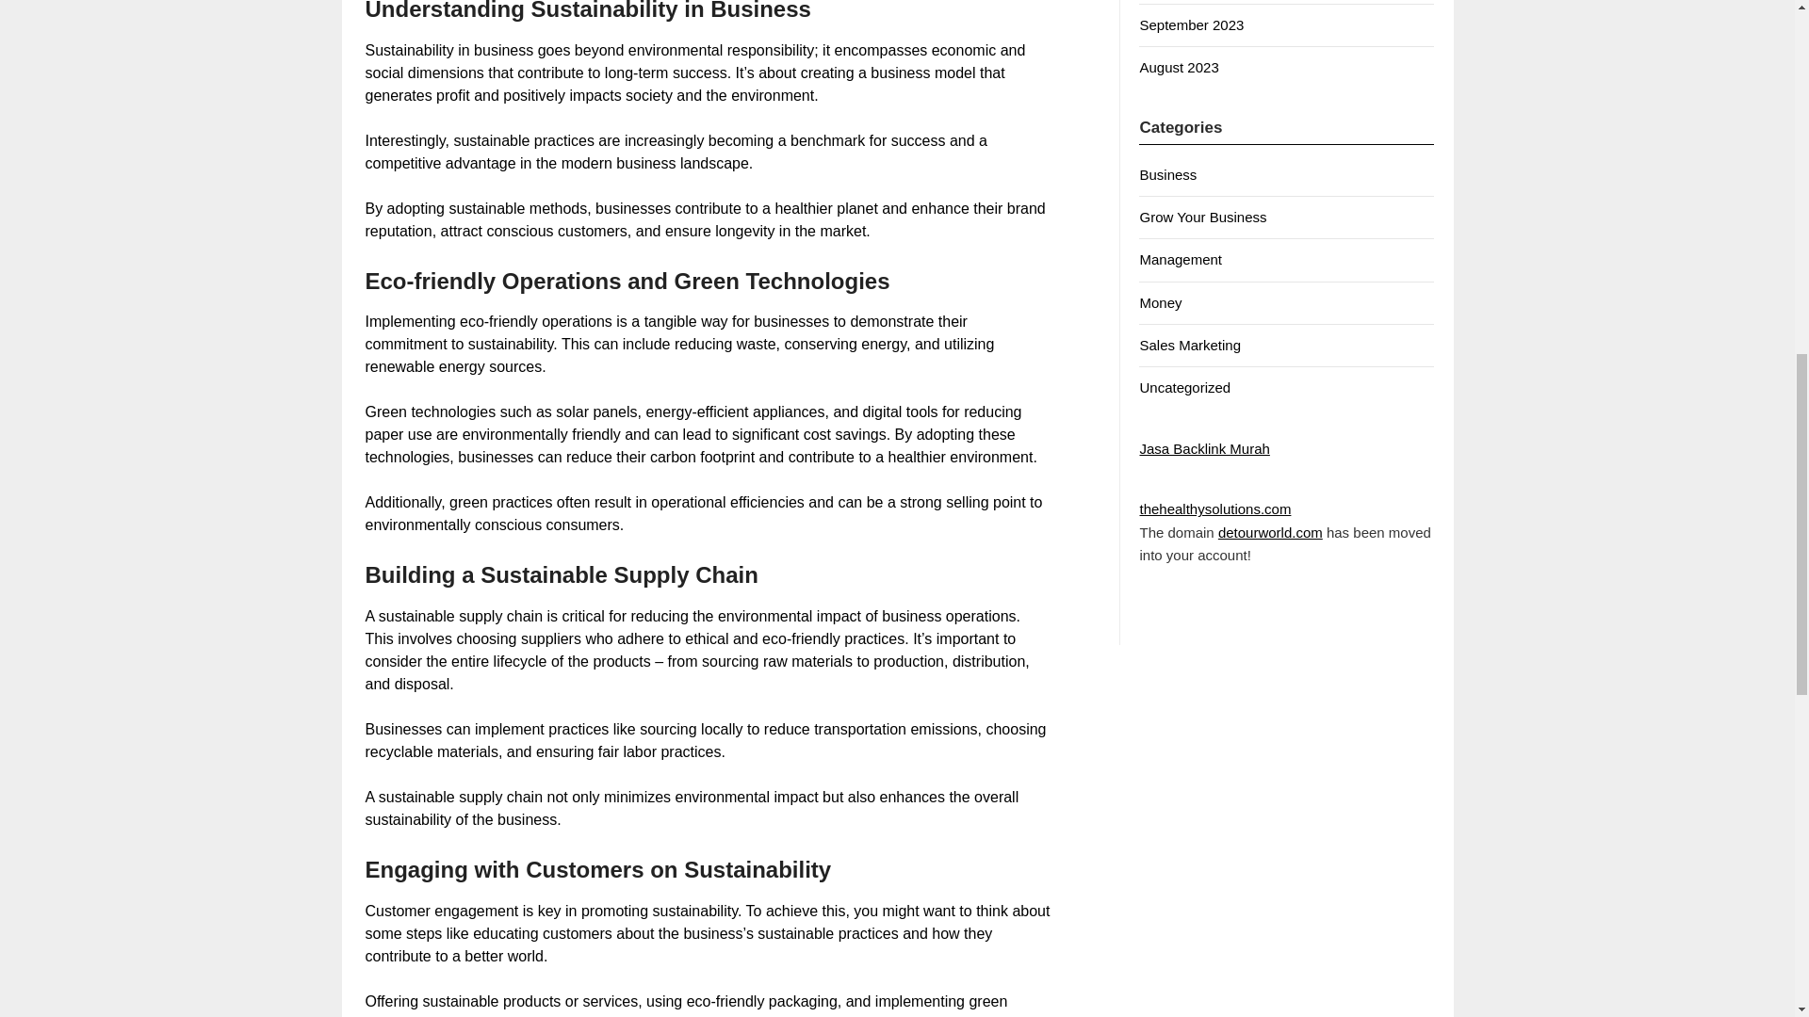  Describe the element at coordinates (1178, 66) in the screenshot. I see `August 2023` at that location.